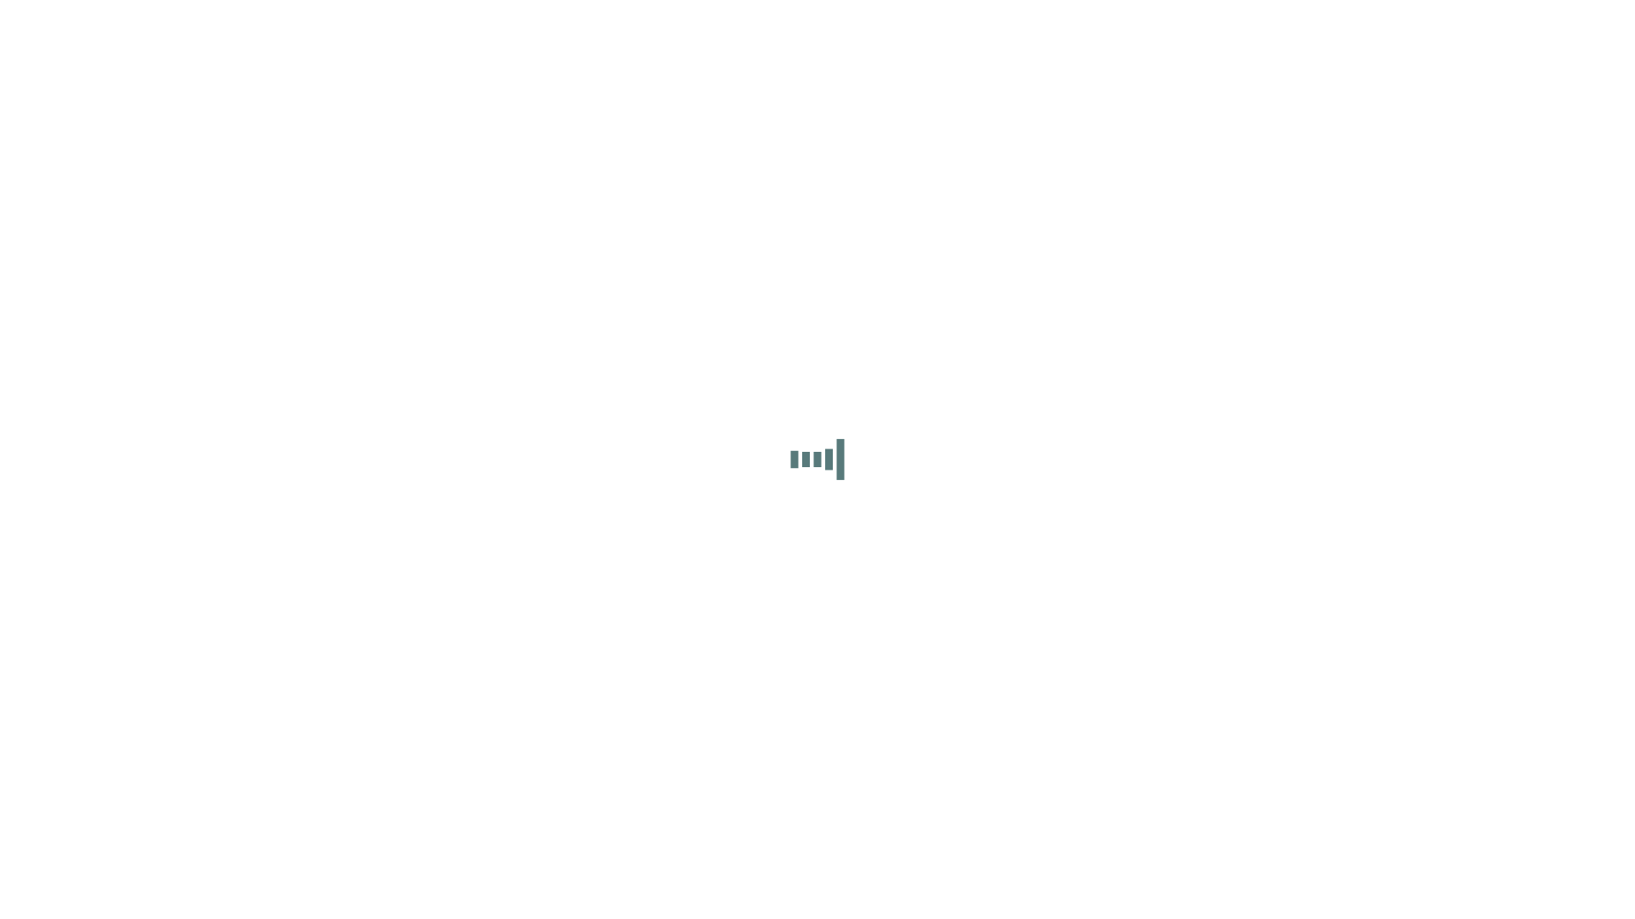  What do you see at coordinates (1199, 17) in the screenshot?
I see `4D Commercial` at bounding box center [1199, 17].